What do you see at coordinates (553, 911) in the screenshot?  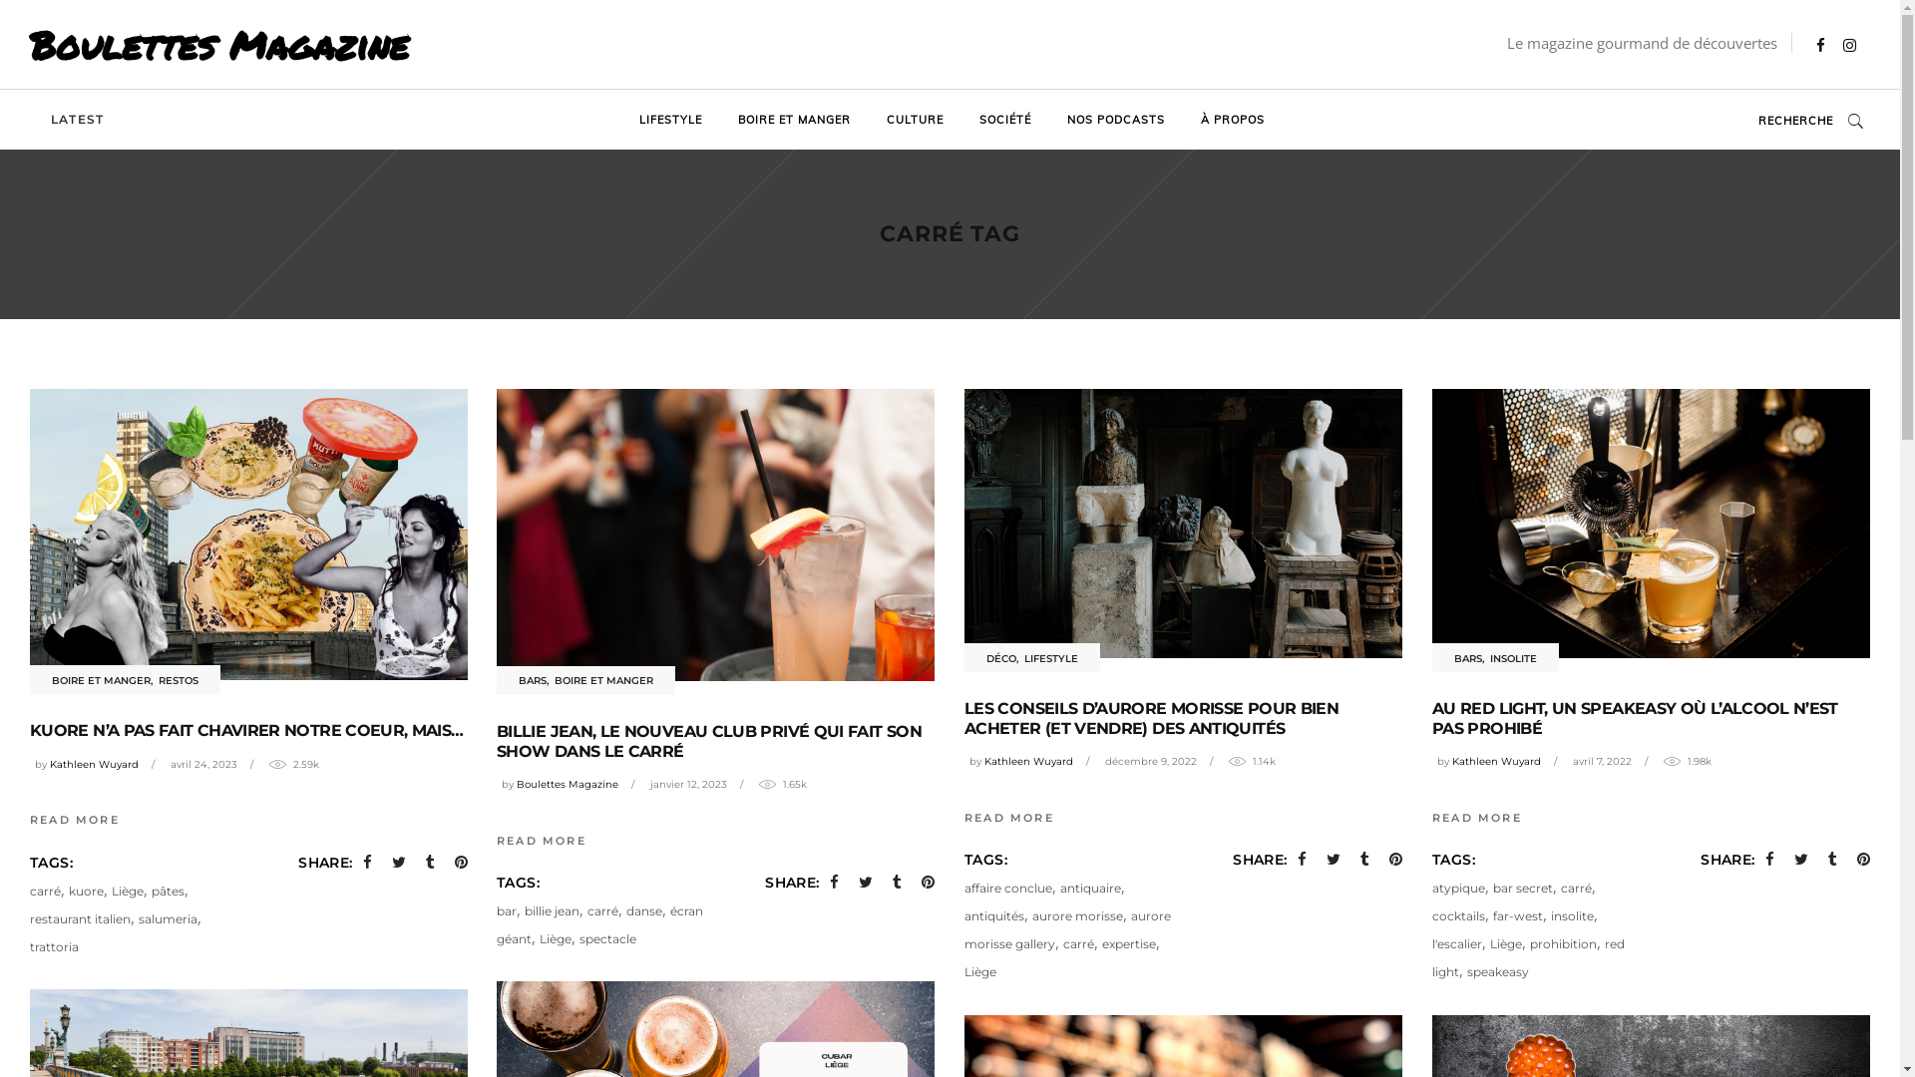 I see `billie jean` at bounding box center [553, 911].